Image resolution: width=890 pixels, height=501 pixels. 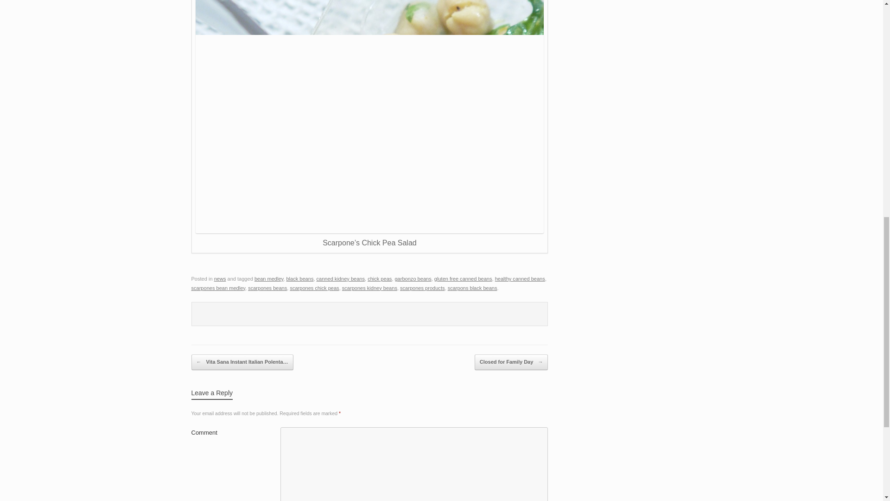 I want to click on garbonzo beans, so click(x=413, y=278).